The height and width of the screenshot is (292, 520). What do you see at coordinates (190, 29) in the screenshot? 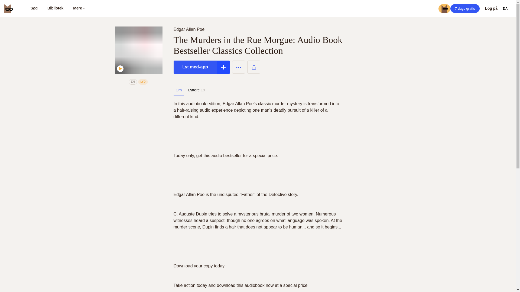
I see `Edgar Allan Poe` at bounding box center [190, 29].